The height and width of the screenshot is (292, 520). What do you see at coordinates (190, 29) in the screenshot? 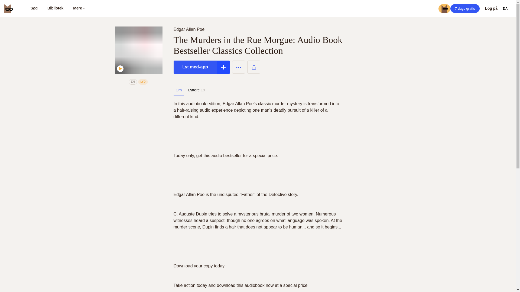
I see `Edgar Allan Poe` at bounding box center [190, 29].